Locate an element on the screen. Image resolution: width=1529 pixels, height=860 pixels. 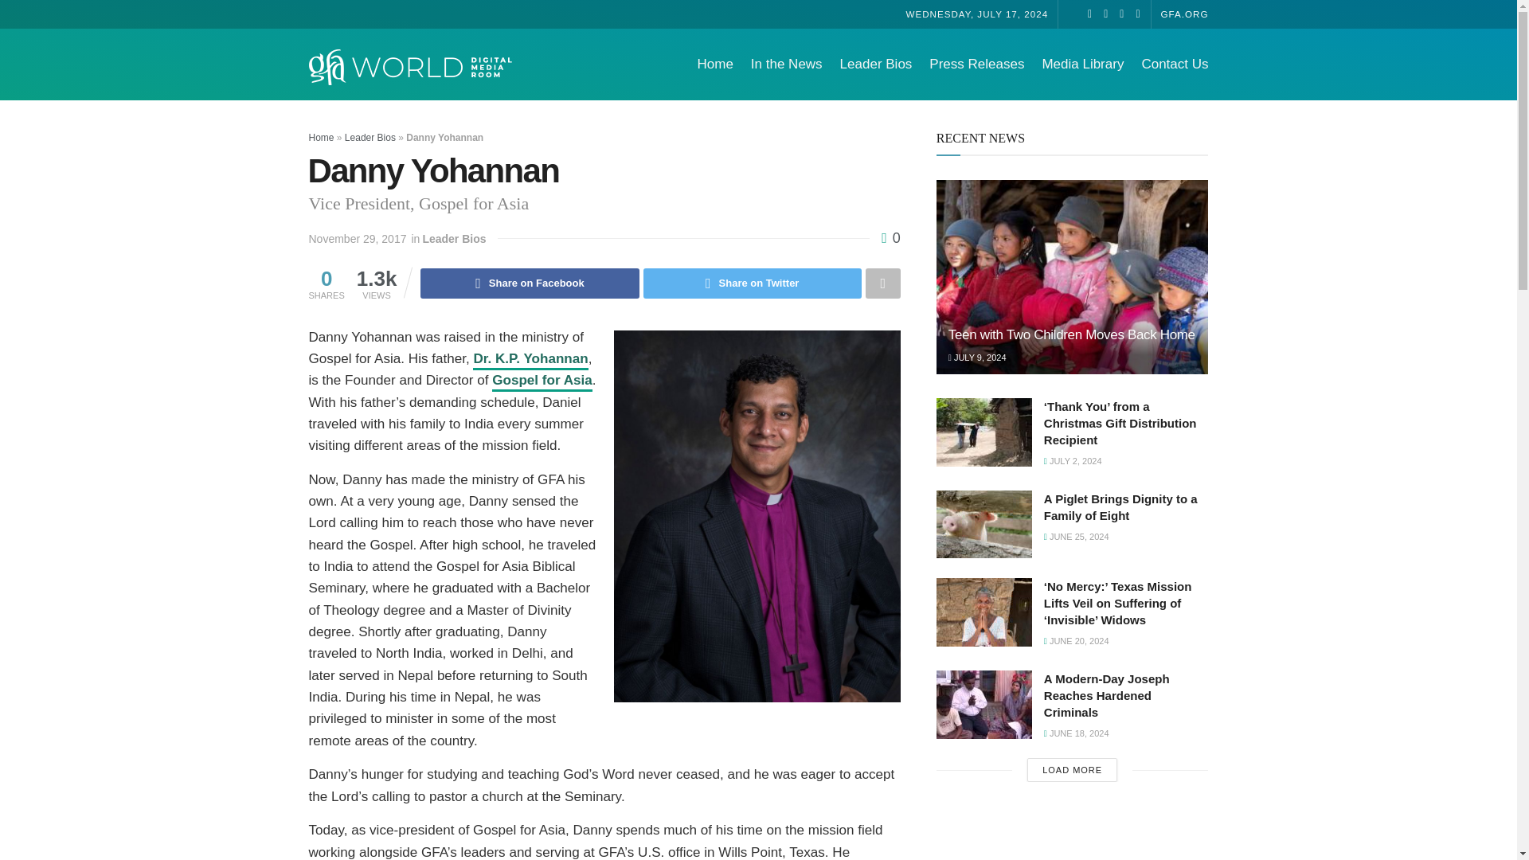
Media Library is located at coordinates (1082, 64).